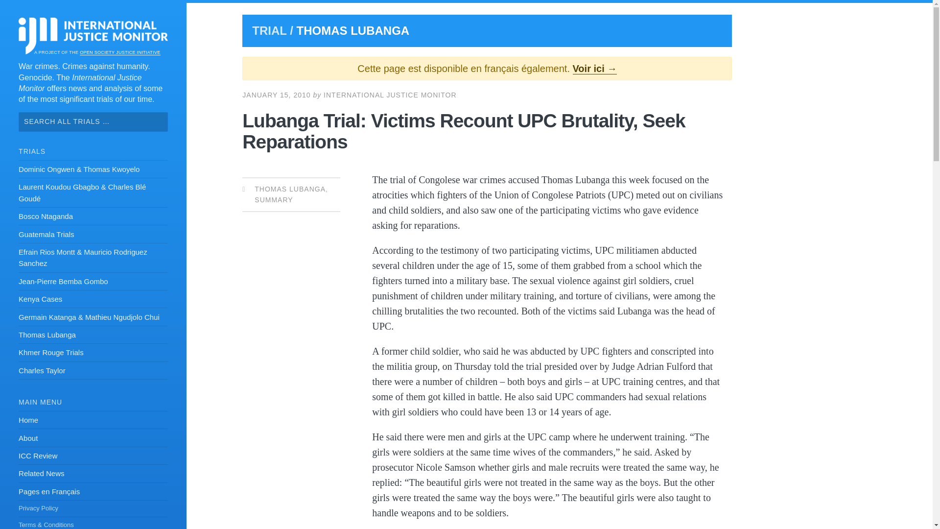 The height and width of the screenshot is (529, 940). Describe the element at coordinates (93, 216) in the screenshot. I see `Bosco Ntaganda` at that location.